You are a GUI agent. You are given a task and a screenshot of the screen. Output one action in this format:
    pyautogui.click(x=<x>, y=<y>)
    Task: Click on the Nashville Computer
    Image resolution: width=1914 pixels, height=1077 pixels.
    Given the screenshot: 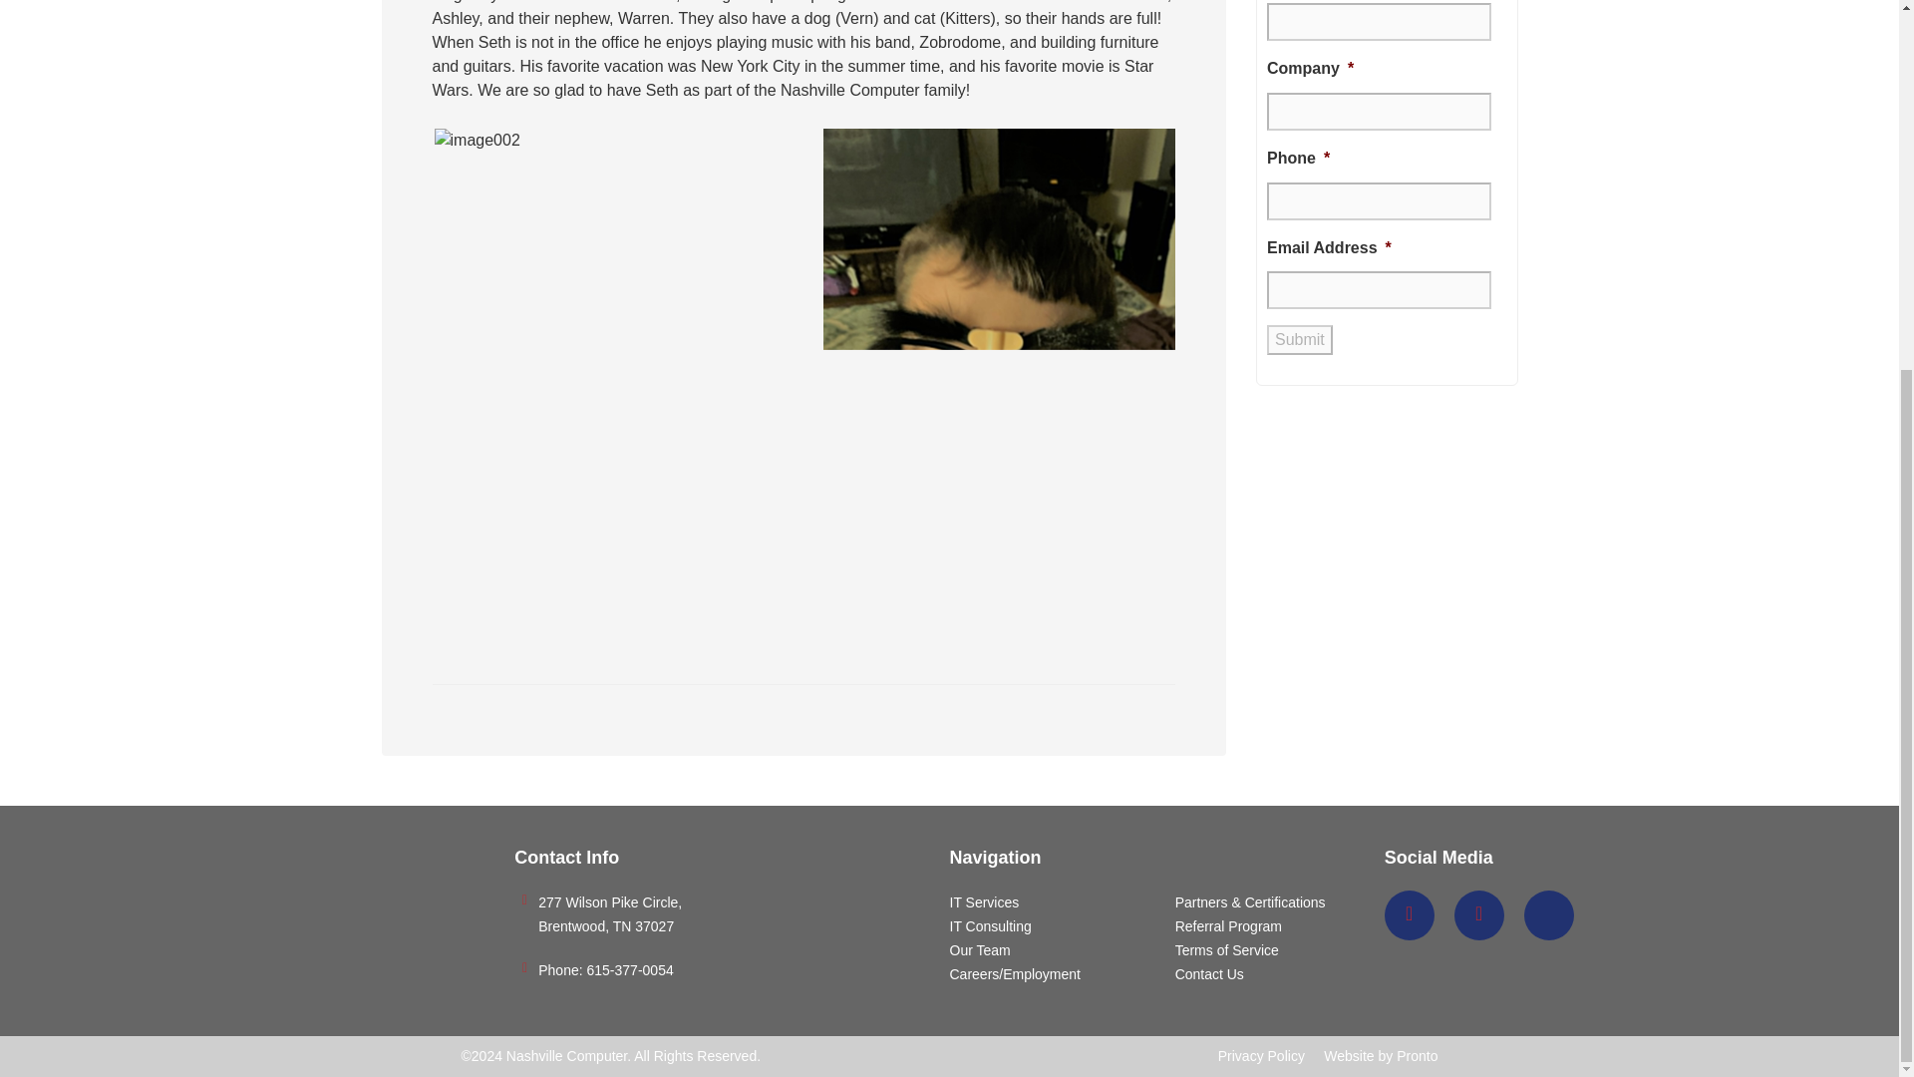 What is the action you would take?
    pyautogui.click(x=566, y=1055)
    